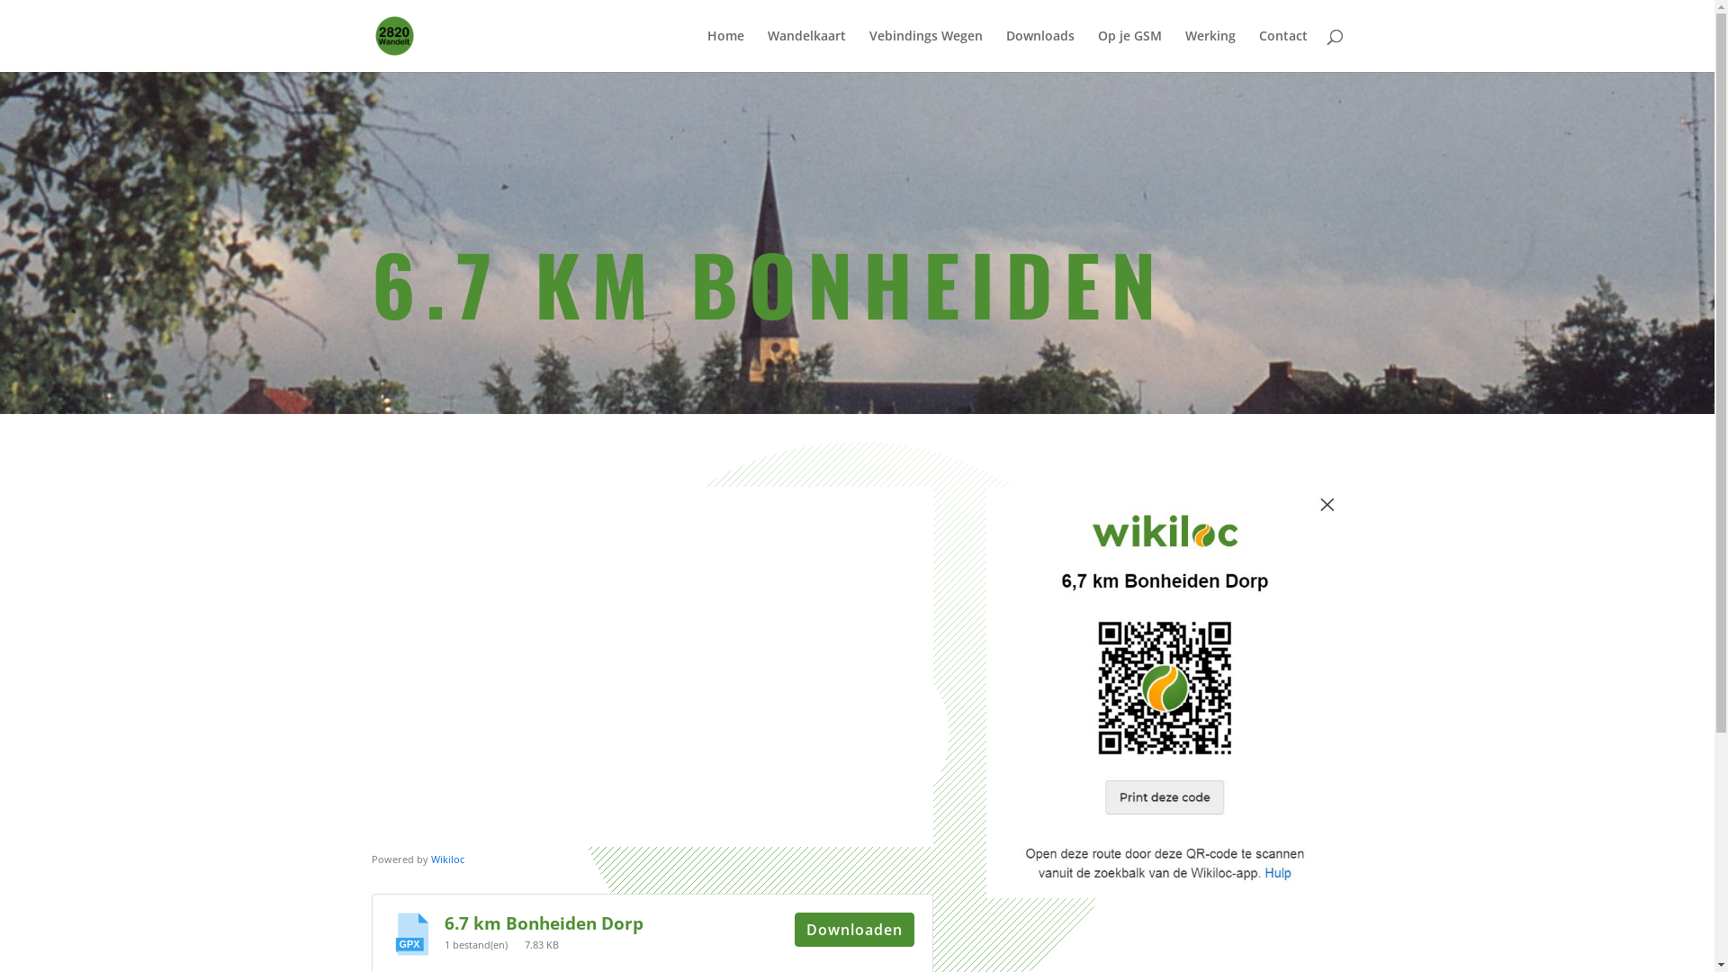 Image resolution: width=1728 pixels, height=972 pixels. I want to click on Wikiloc, so click(446, 859).